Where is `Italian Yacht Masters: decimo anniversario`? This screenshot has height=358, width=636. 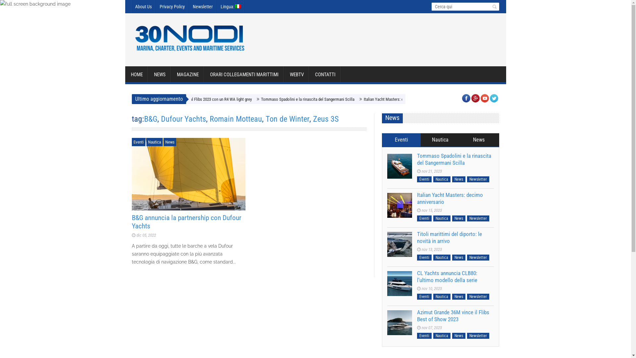 Italian Yacht Masters: decimo anniversario is located at coordinates (399, 206).